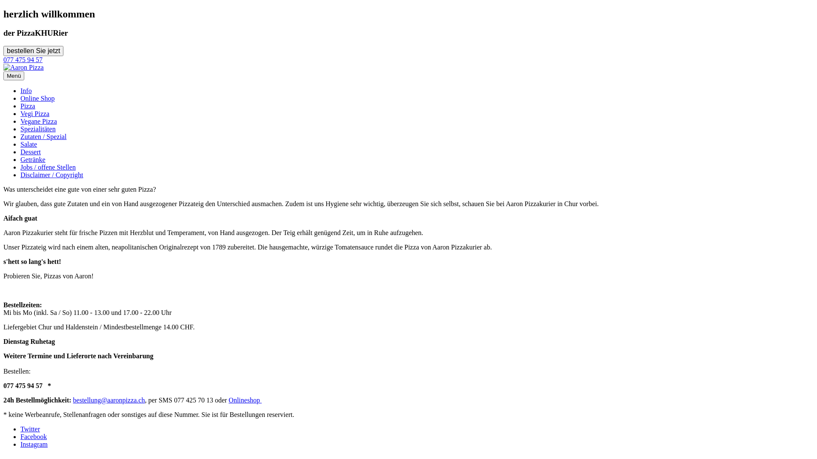 This screenshot has height=459, width=817. I want to click on Salate, so click(29, 144).